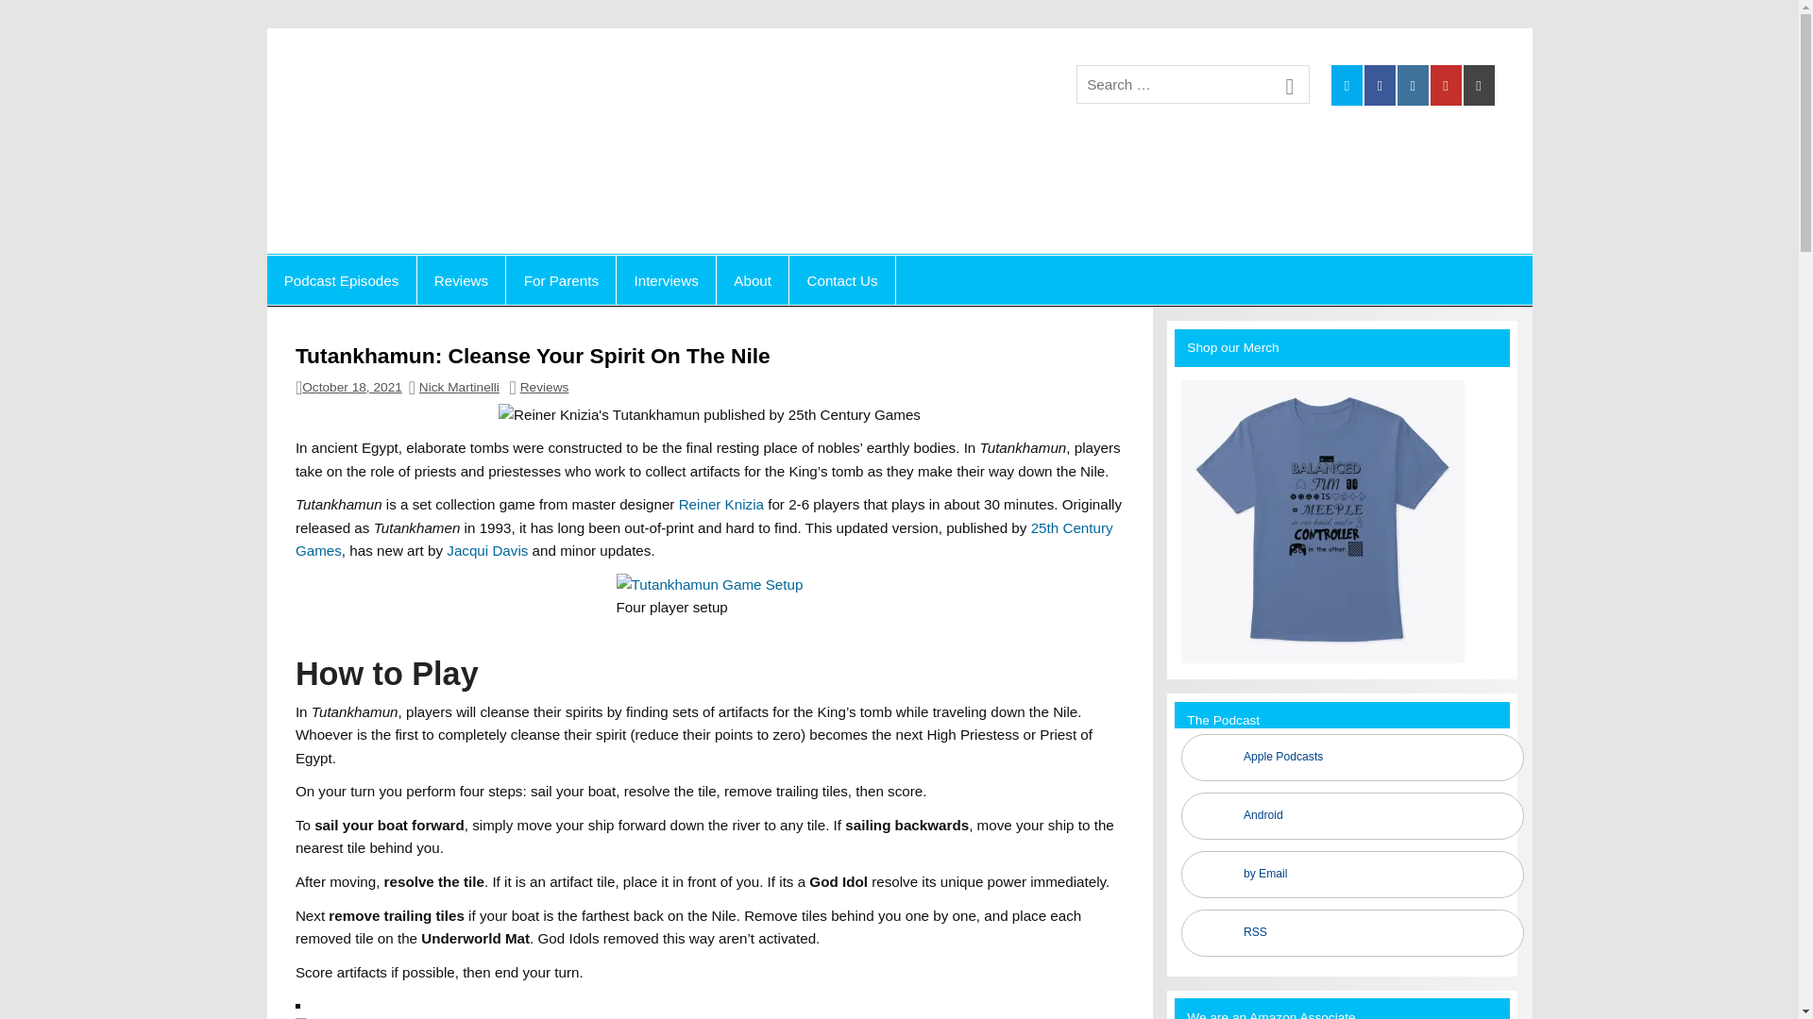 The image size is (1813, 1019). I want to click on Reiner Knizia, so click(720, 504).